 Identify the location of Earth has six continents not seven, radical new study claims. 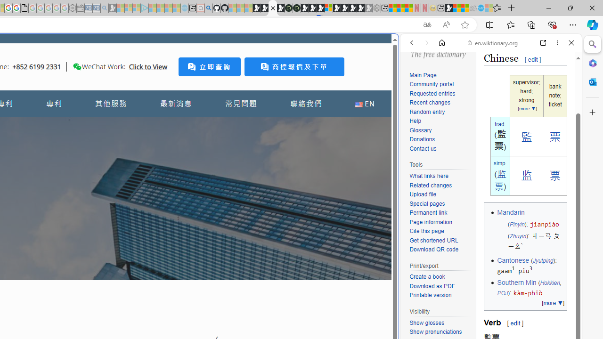
(464, 8).